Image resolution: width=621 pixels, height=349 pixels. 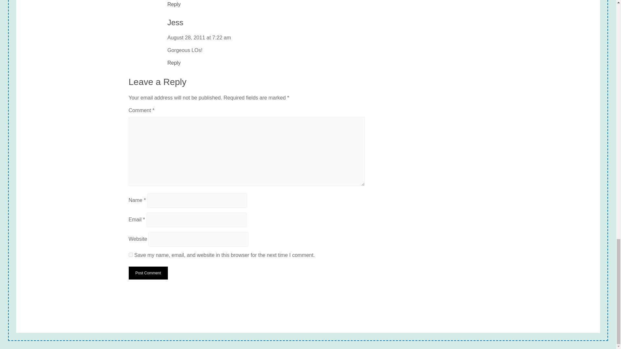 What do you see at coordinates (148, 273) in the screenshot?
I see `Post Comment` at bounding box center [148, 273].